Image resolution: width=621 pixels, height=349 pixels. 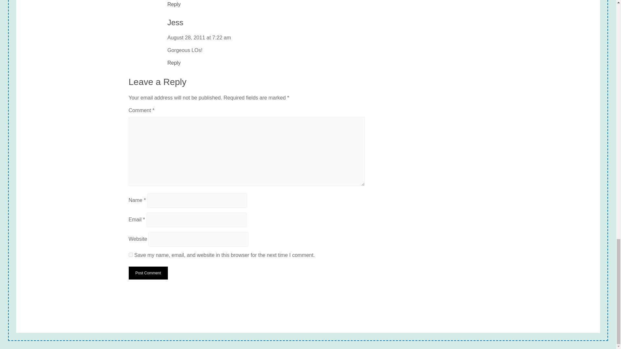 What do you see at coordinates (148, 273) in the screenshot?
I see `Post Comment` at bounding box center [148, 273].